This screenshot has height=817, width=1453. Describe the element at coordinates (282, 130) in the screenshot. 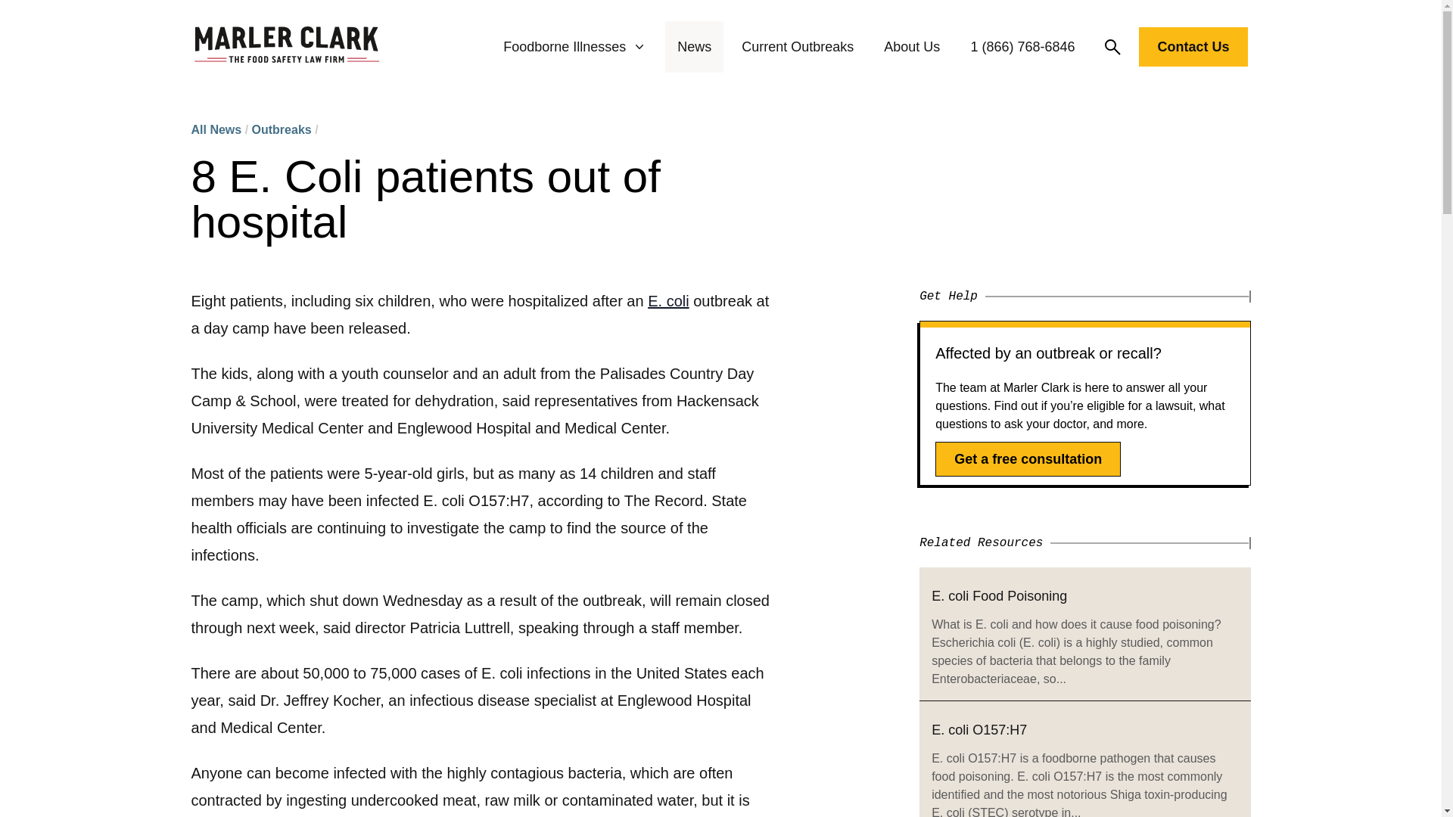

I see `Outbreaks` at that location.